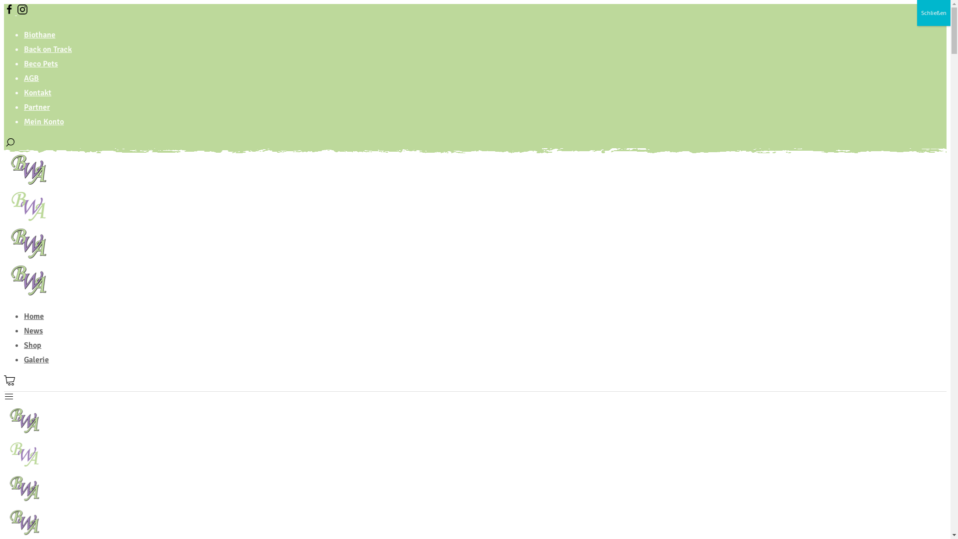  I want to click on Home, so click(34, 316).